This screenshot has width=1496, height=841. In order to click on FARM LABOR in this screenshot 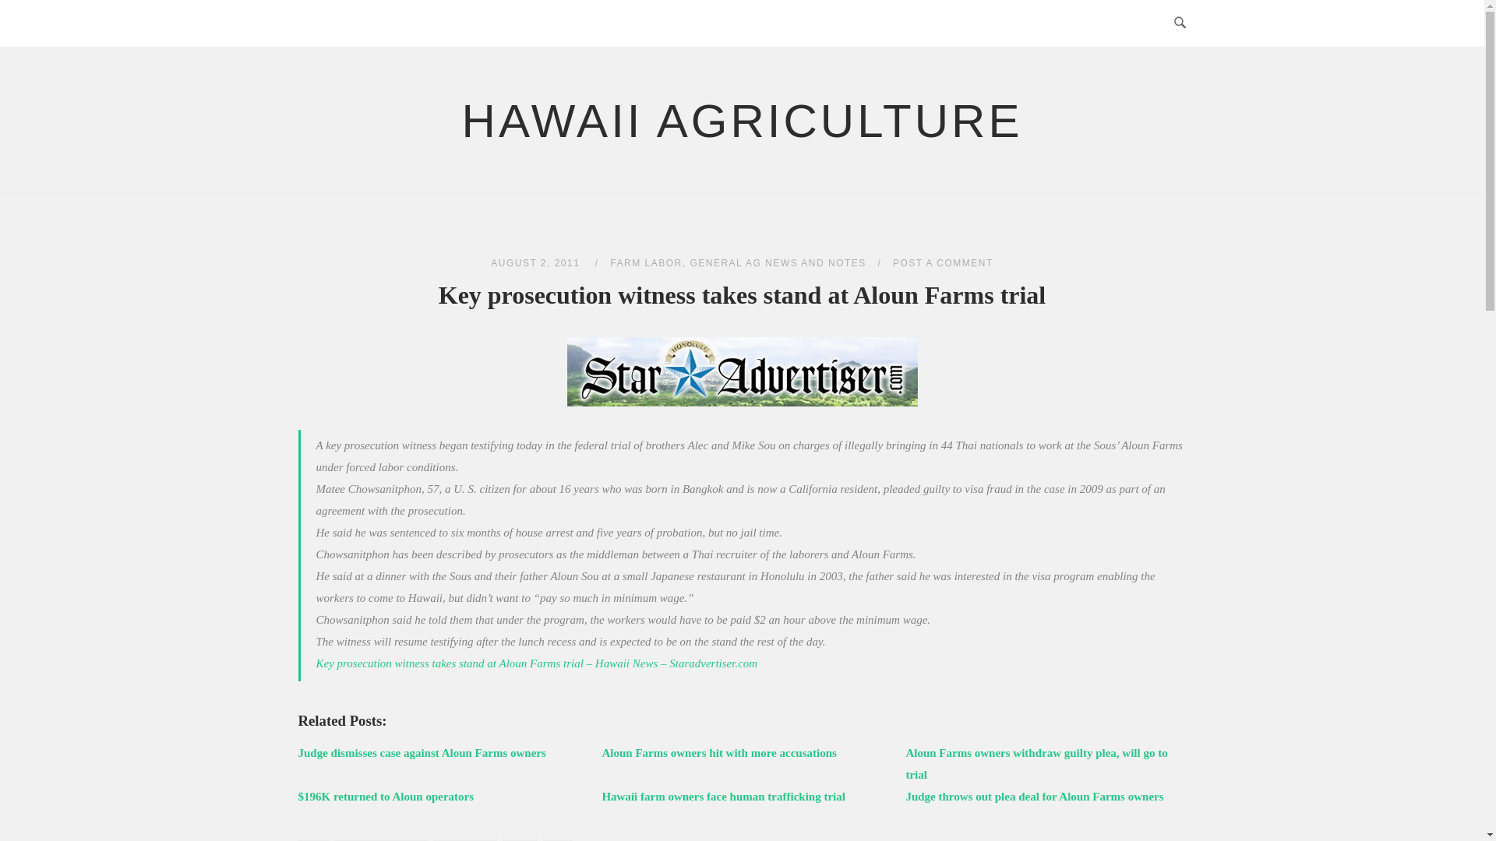, I will do `click(646, 262)`.